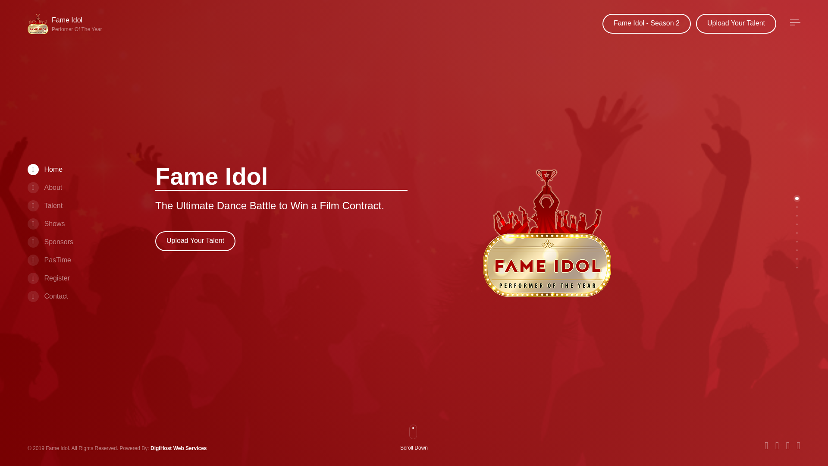 The image size is (828, 466). Describe the element at coordinates (736, 23) in the screenshot. I see `Contact` at that location.